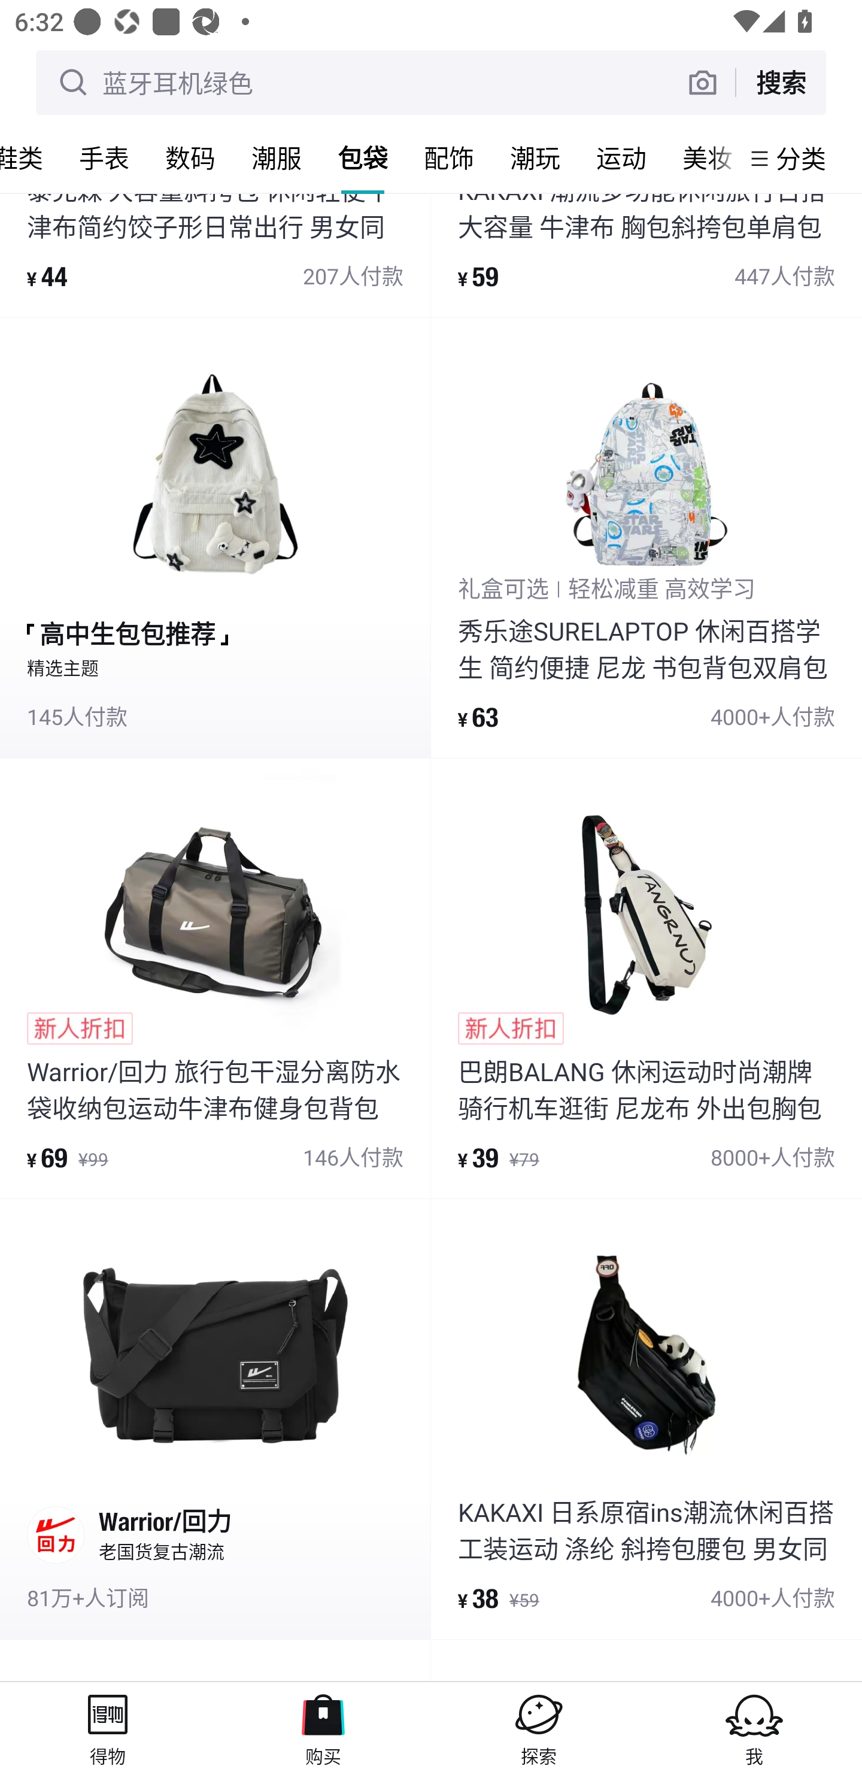  What do you see at coordinates (754, 1727) in the screenshot?
I see `我` at bounding box center [754, 1727].